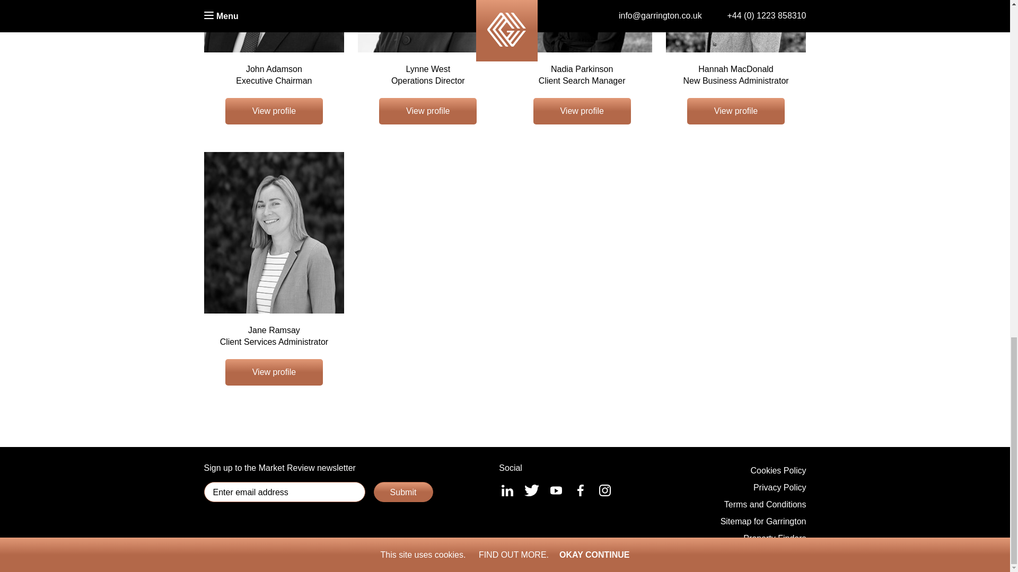  Describe the element at coordinates (736, 111) in the screenshot. I see `View profile` at that location.